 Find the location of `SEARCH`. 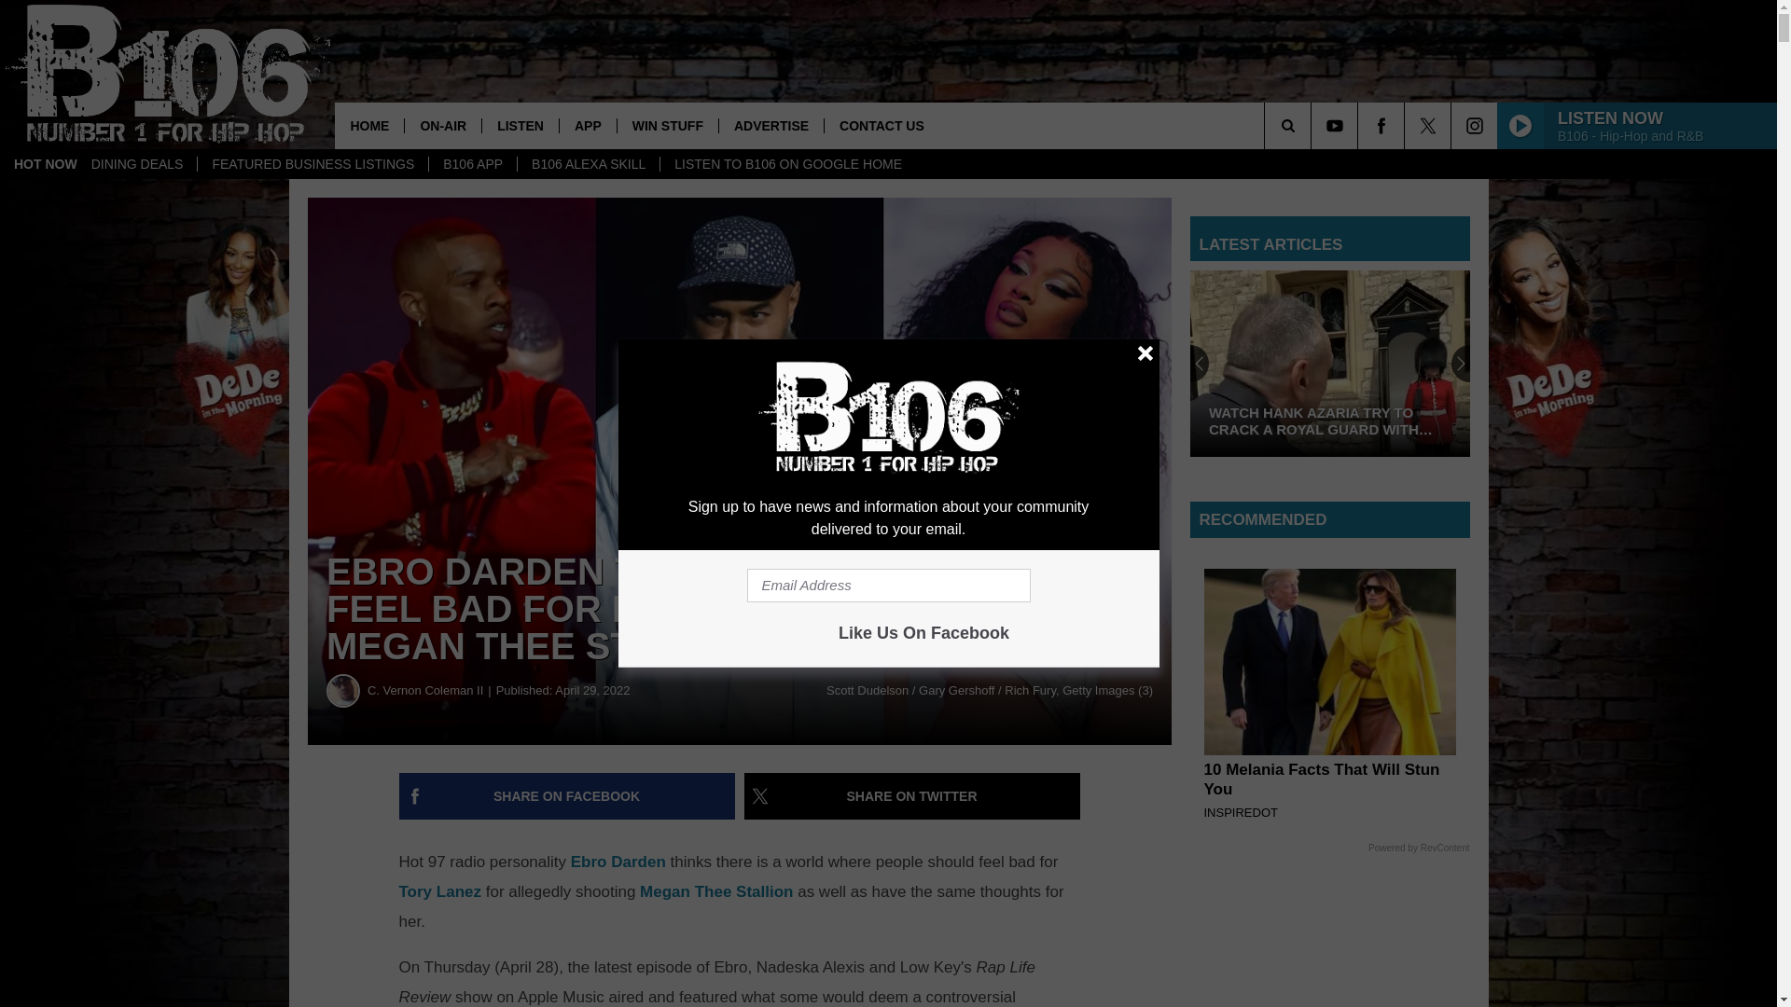

SEARCH is located at coordinates (1313, 125).